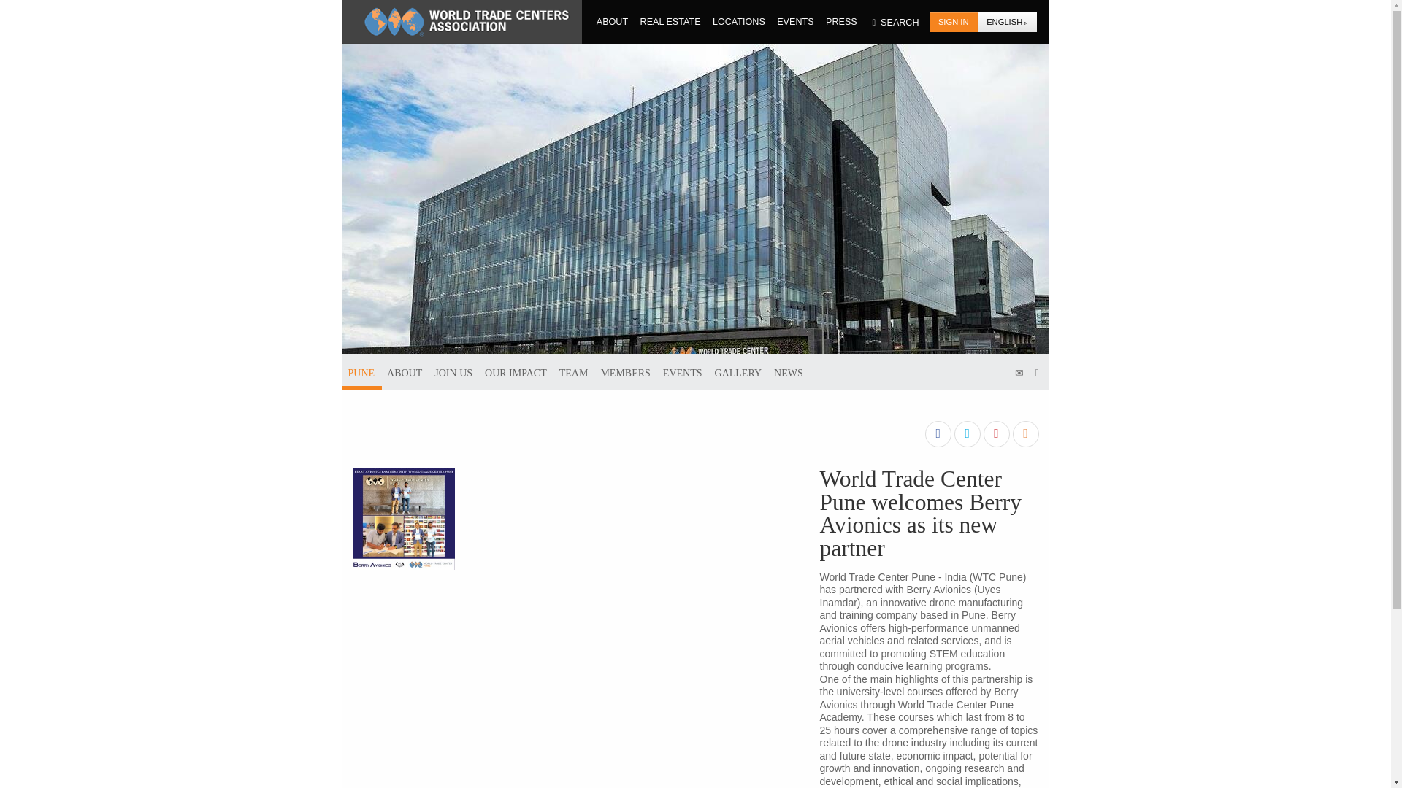  I want to click on SIGN IN, so click(953, 22).